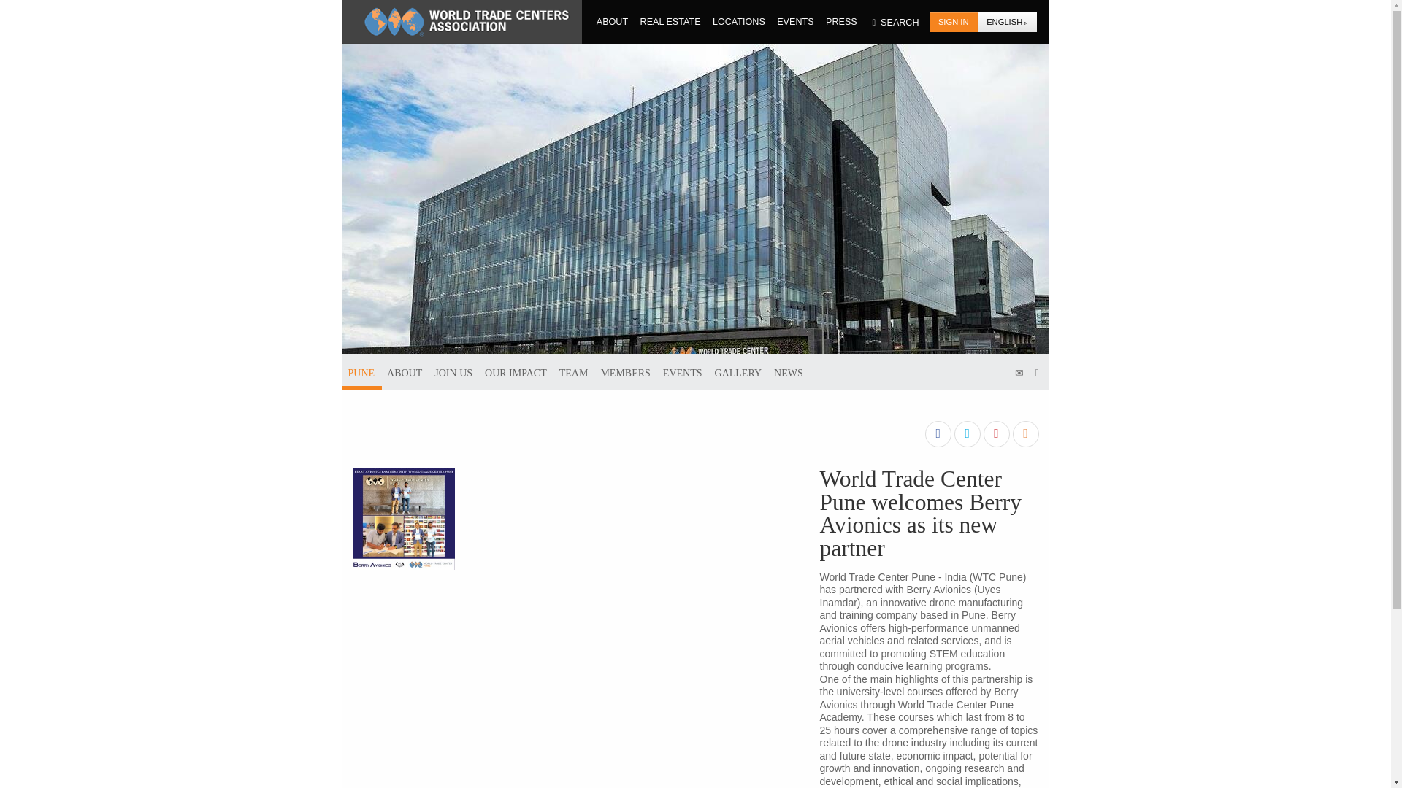  I want to click on SIGN IN, so click(953, 22).